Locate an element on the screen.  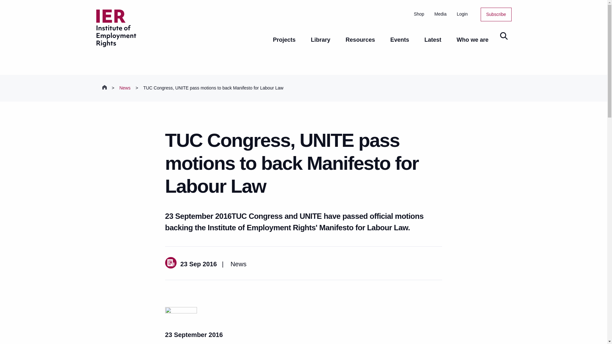
Media is located at coordinates (441, 14).